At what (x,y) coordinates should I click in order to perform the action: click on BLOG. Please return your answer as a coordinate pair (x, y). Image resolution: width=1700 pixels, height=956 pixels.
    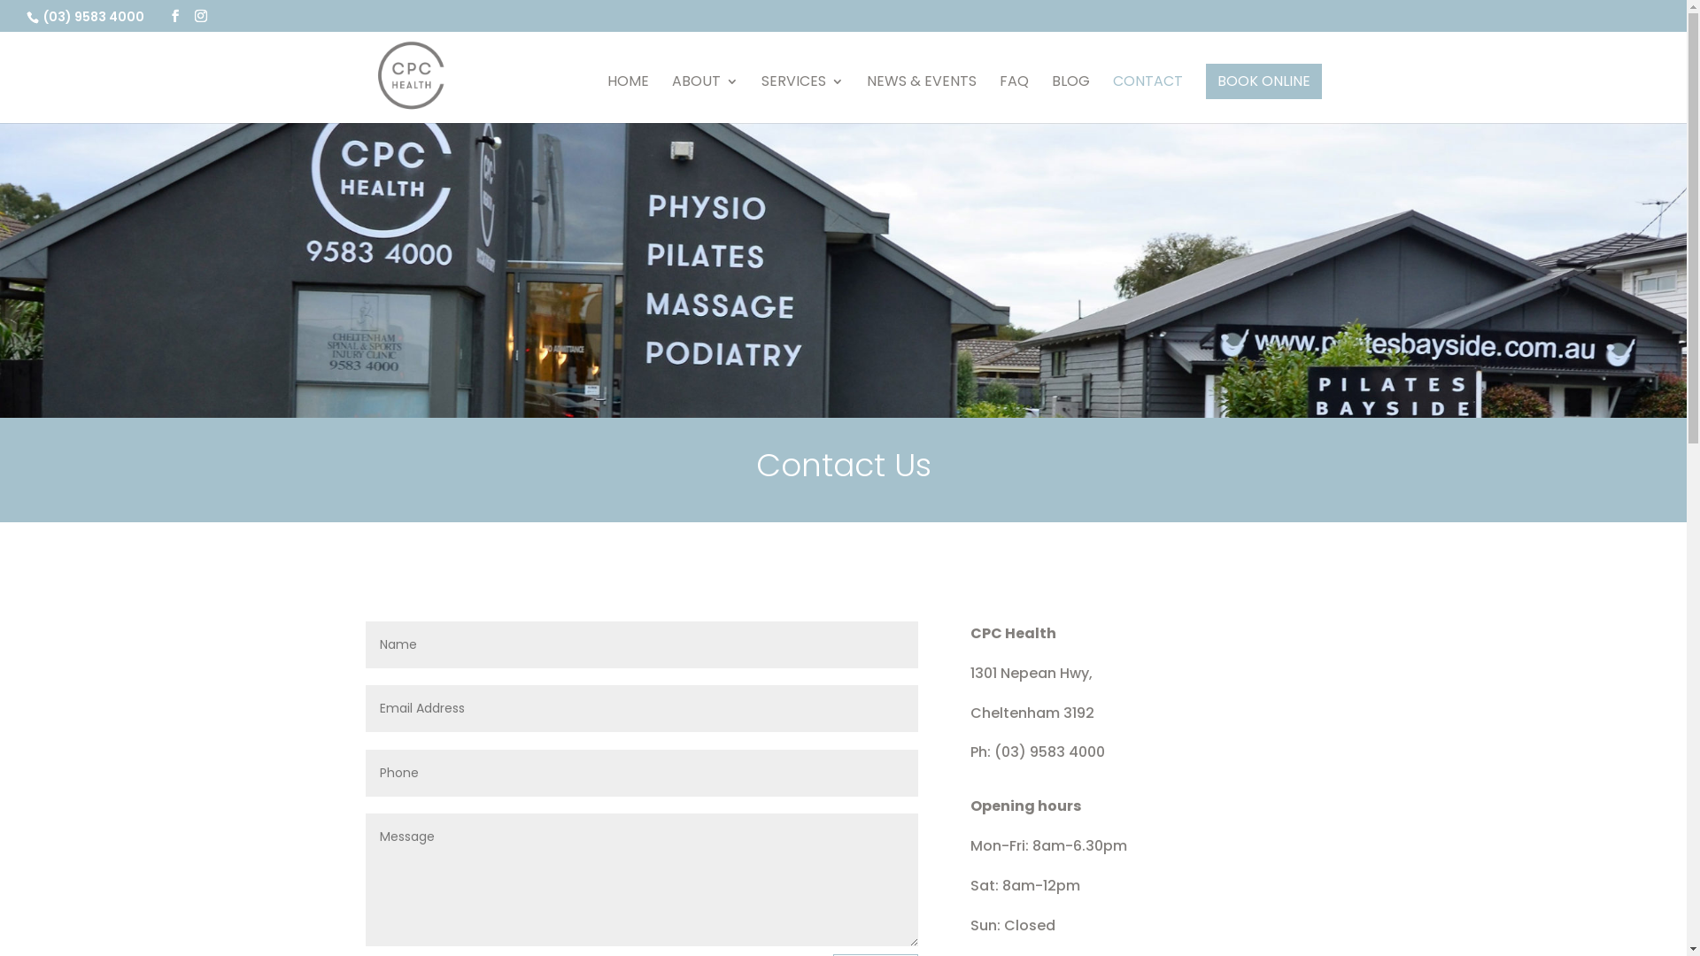
    Looking at the image, I should click on (1071, 99).